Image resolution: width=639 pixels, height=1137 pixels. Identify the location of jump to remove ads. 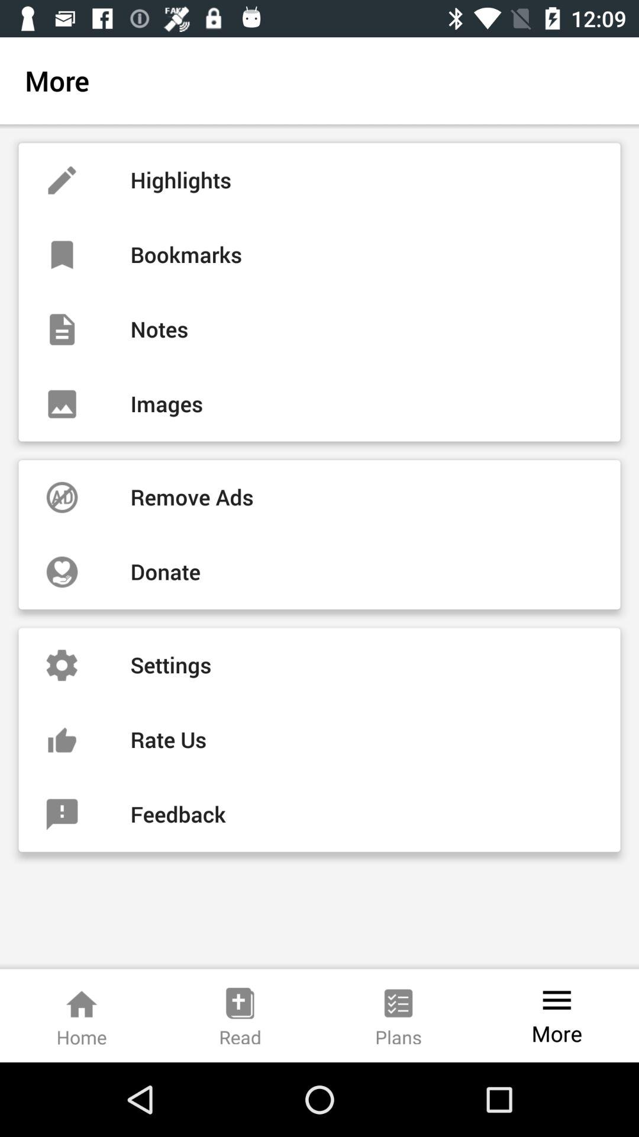
(319, 497).